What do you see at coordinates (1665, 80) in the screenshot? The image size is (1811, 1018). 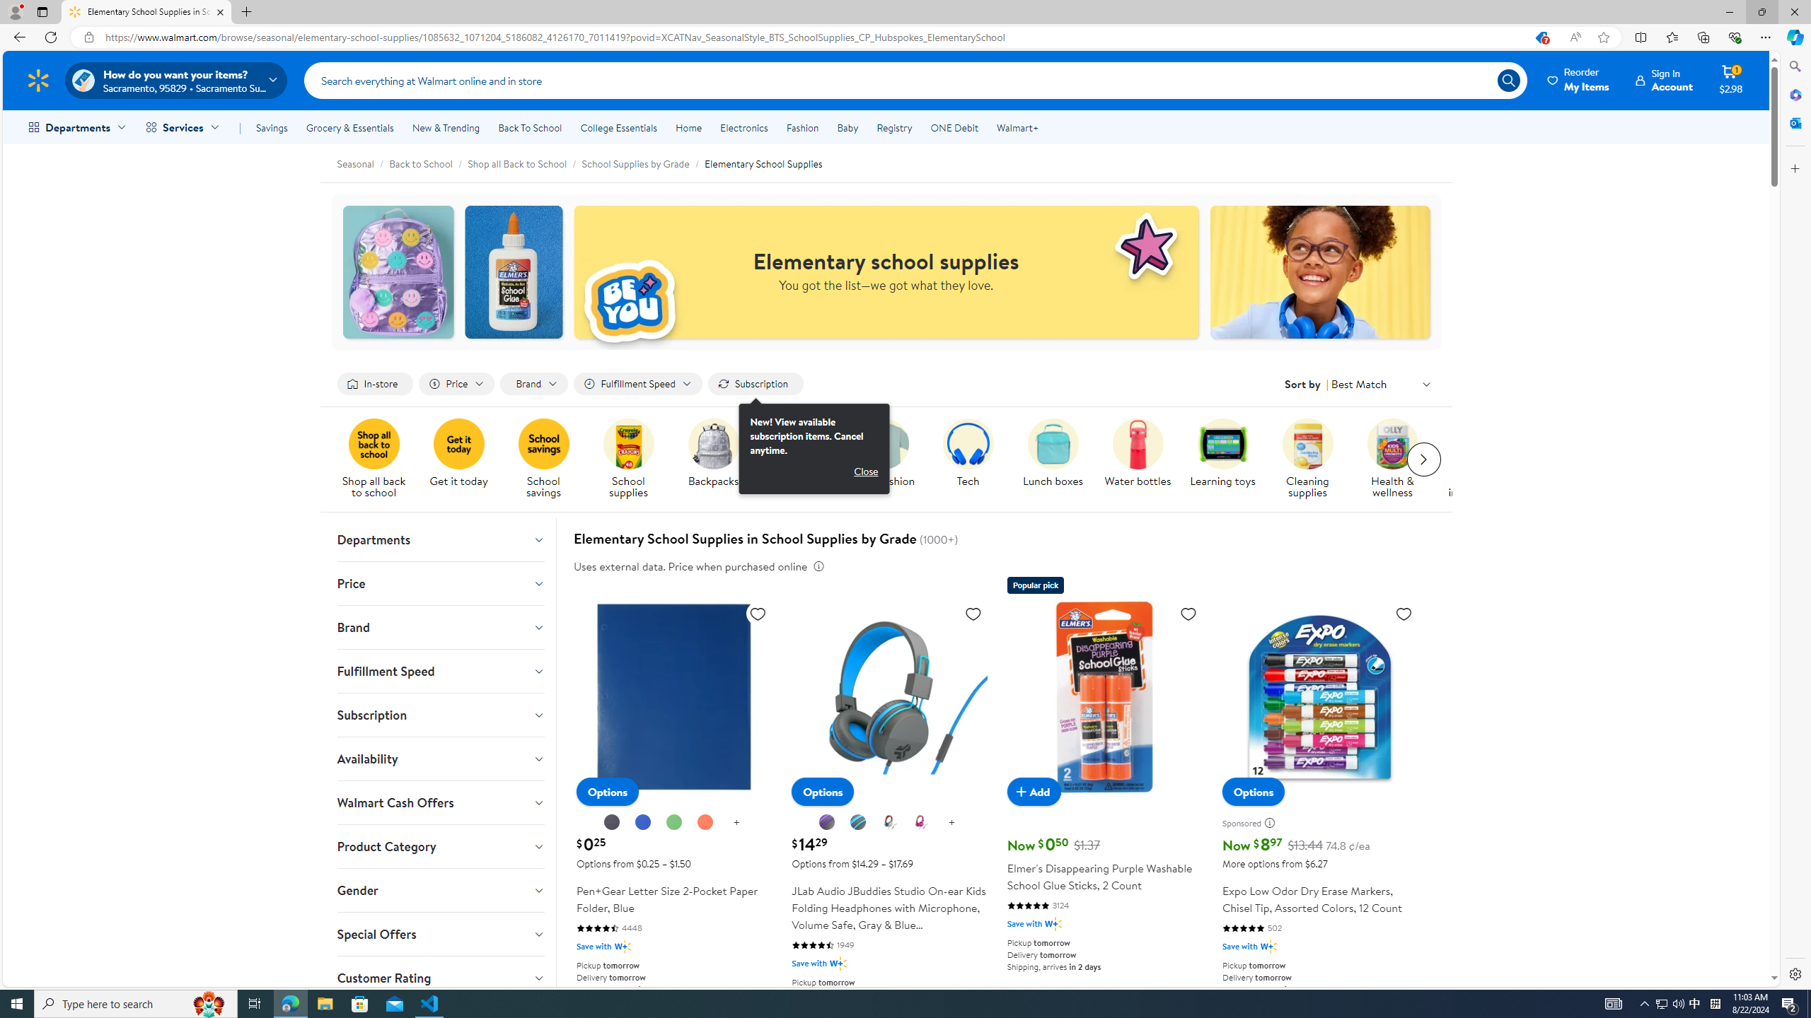 I see `Sign InAccount` at bounding box center [1665, 80].